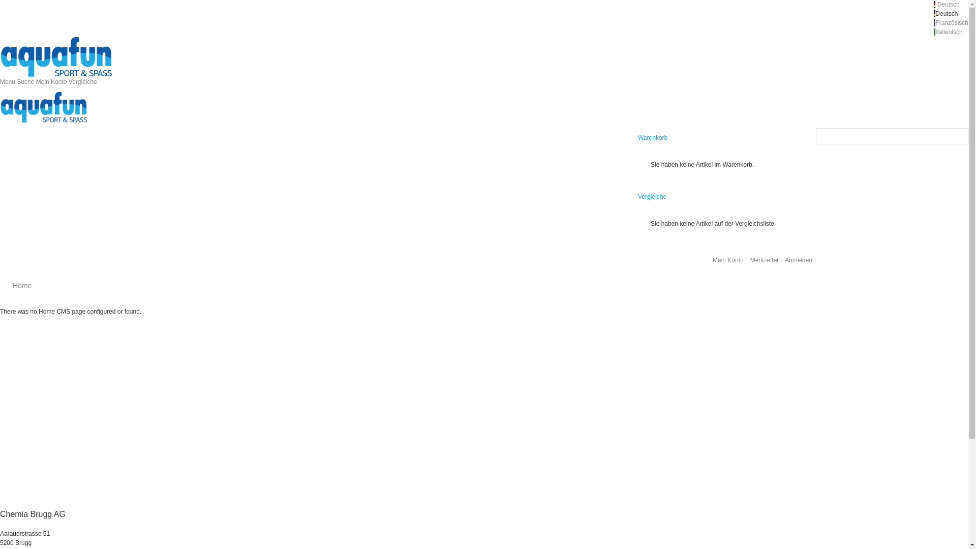  I want to click on Mein Konto, so click(728, 260).